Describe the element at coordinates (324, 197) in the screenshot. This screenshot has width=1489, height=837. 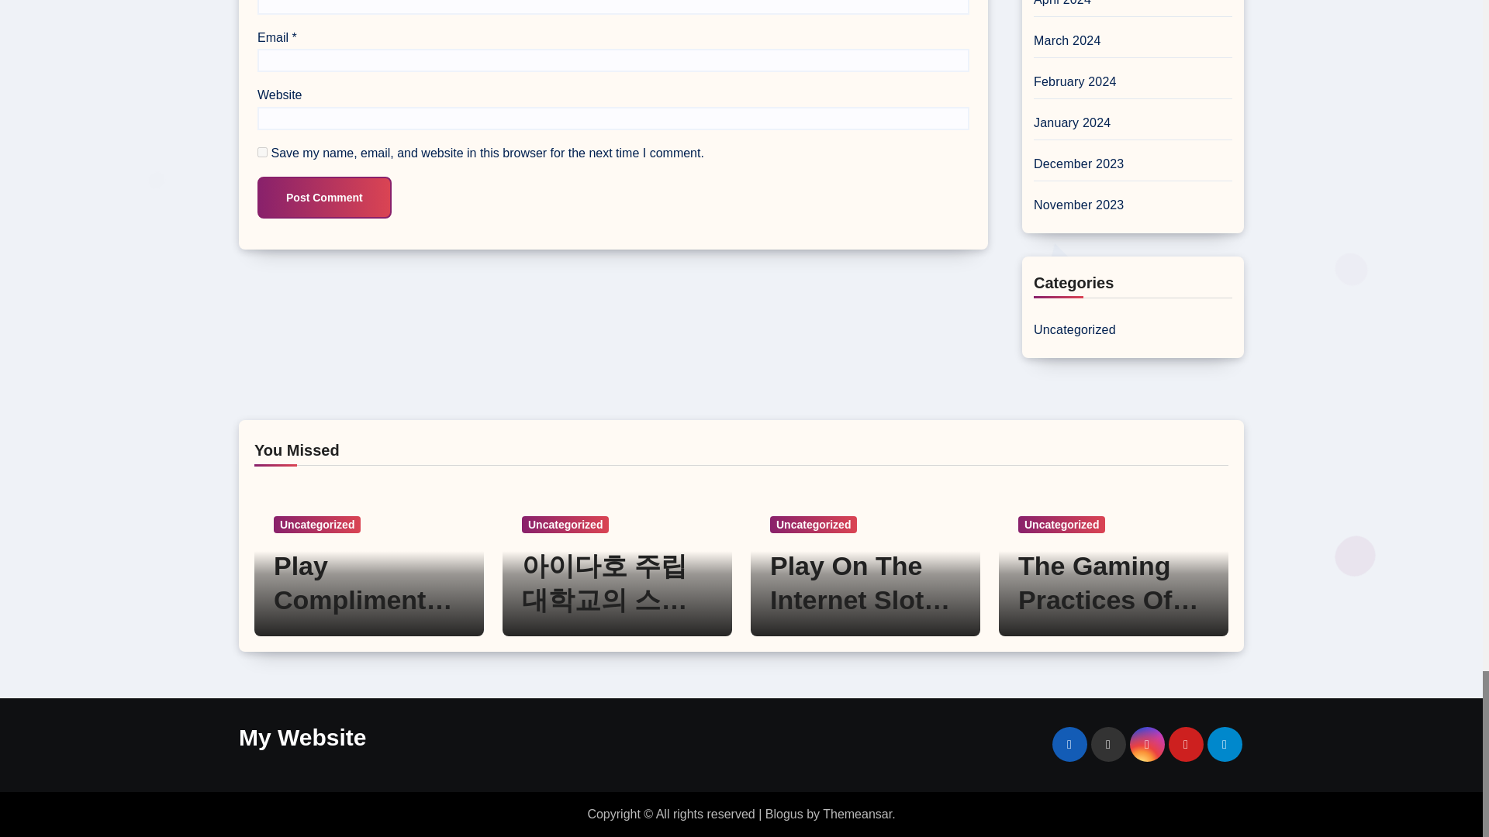
I see `Post Comment` at that location.